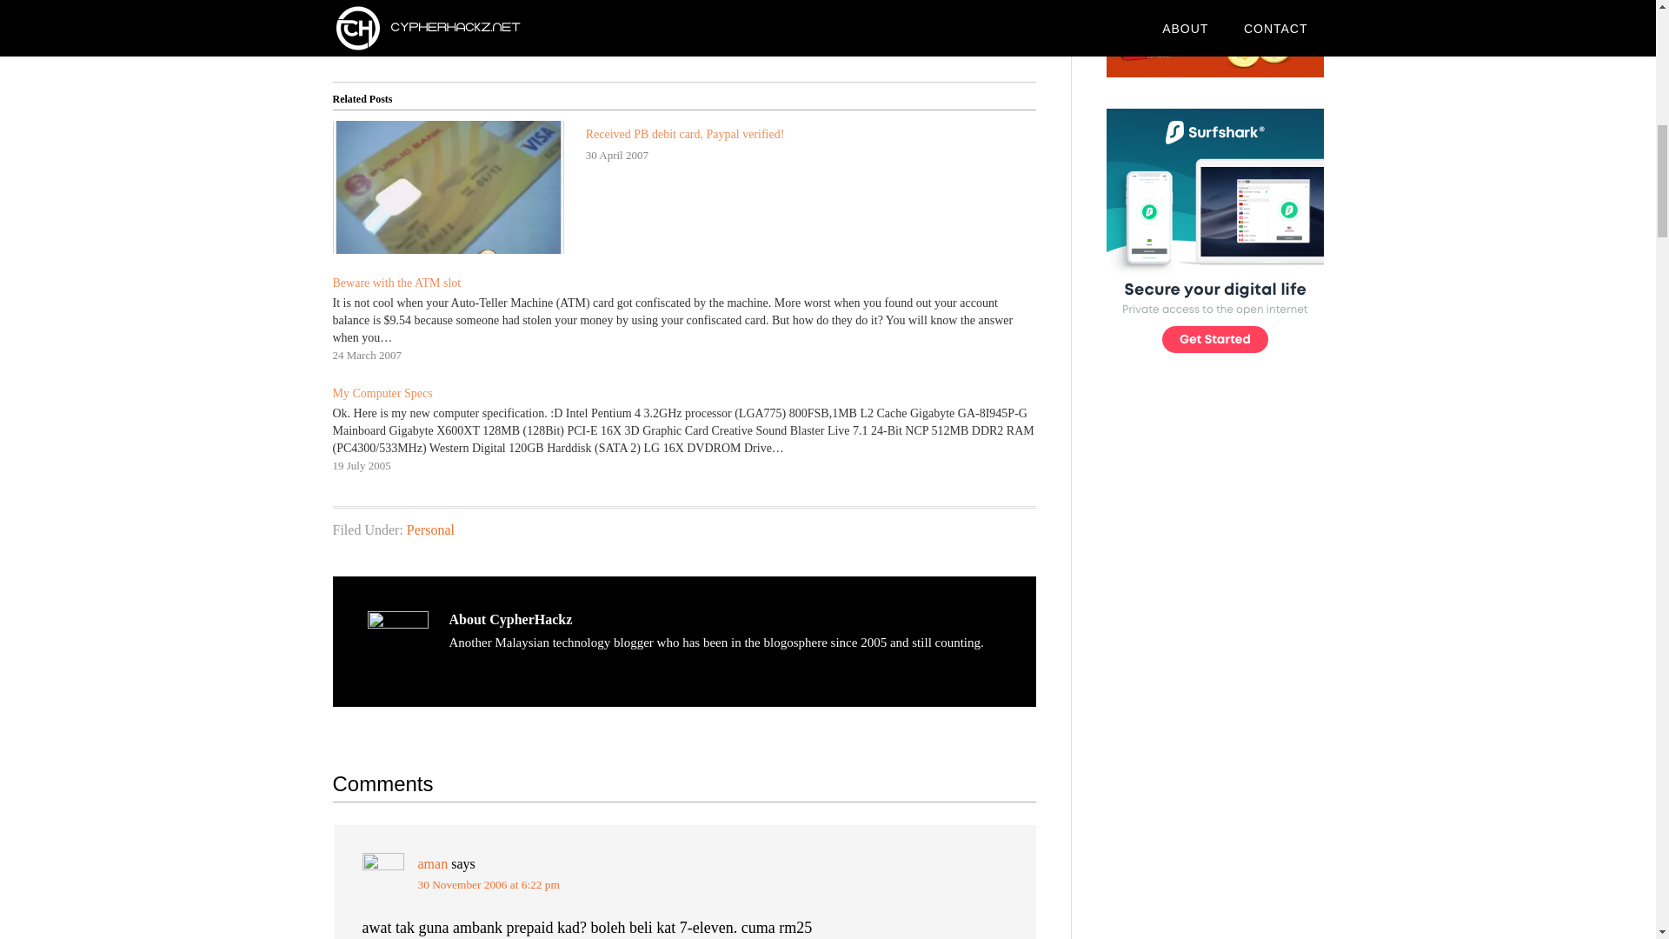  What do you see at coordinates (432, 863) in the screenshot?
I see `aman` at bounding box center [432, 863].